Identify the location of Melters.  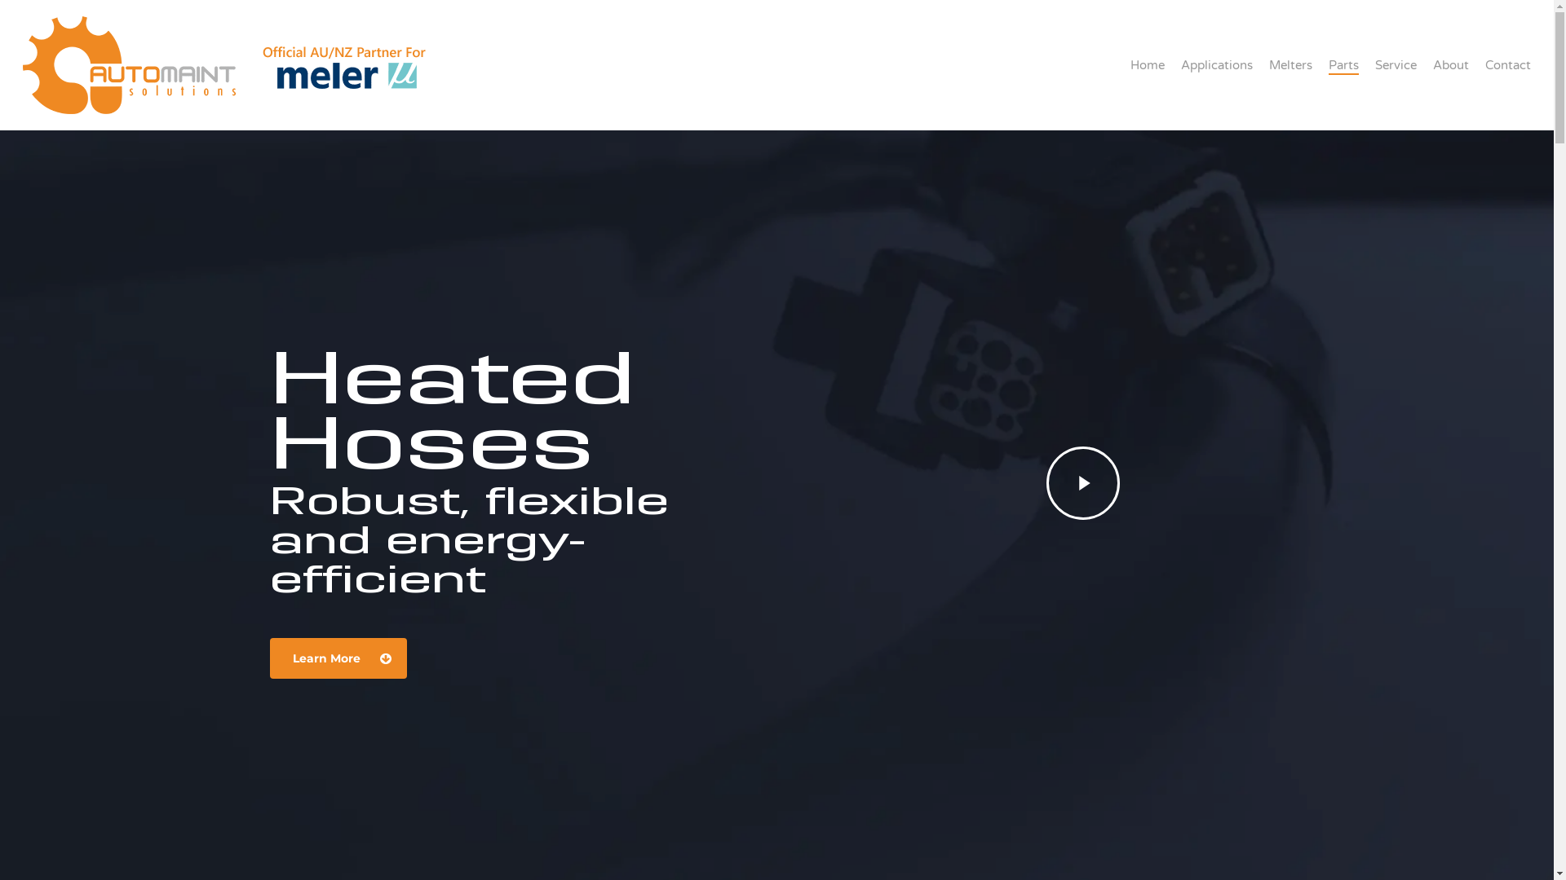
(1290, 65).